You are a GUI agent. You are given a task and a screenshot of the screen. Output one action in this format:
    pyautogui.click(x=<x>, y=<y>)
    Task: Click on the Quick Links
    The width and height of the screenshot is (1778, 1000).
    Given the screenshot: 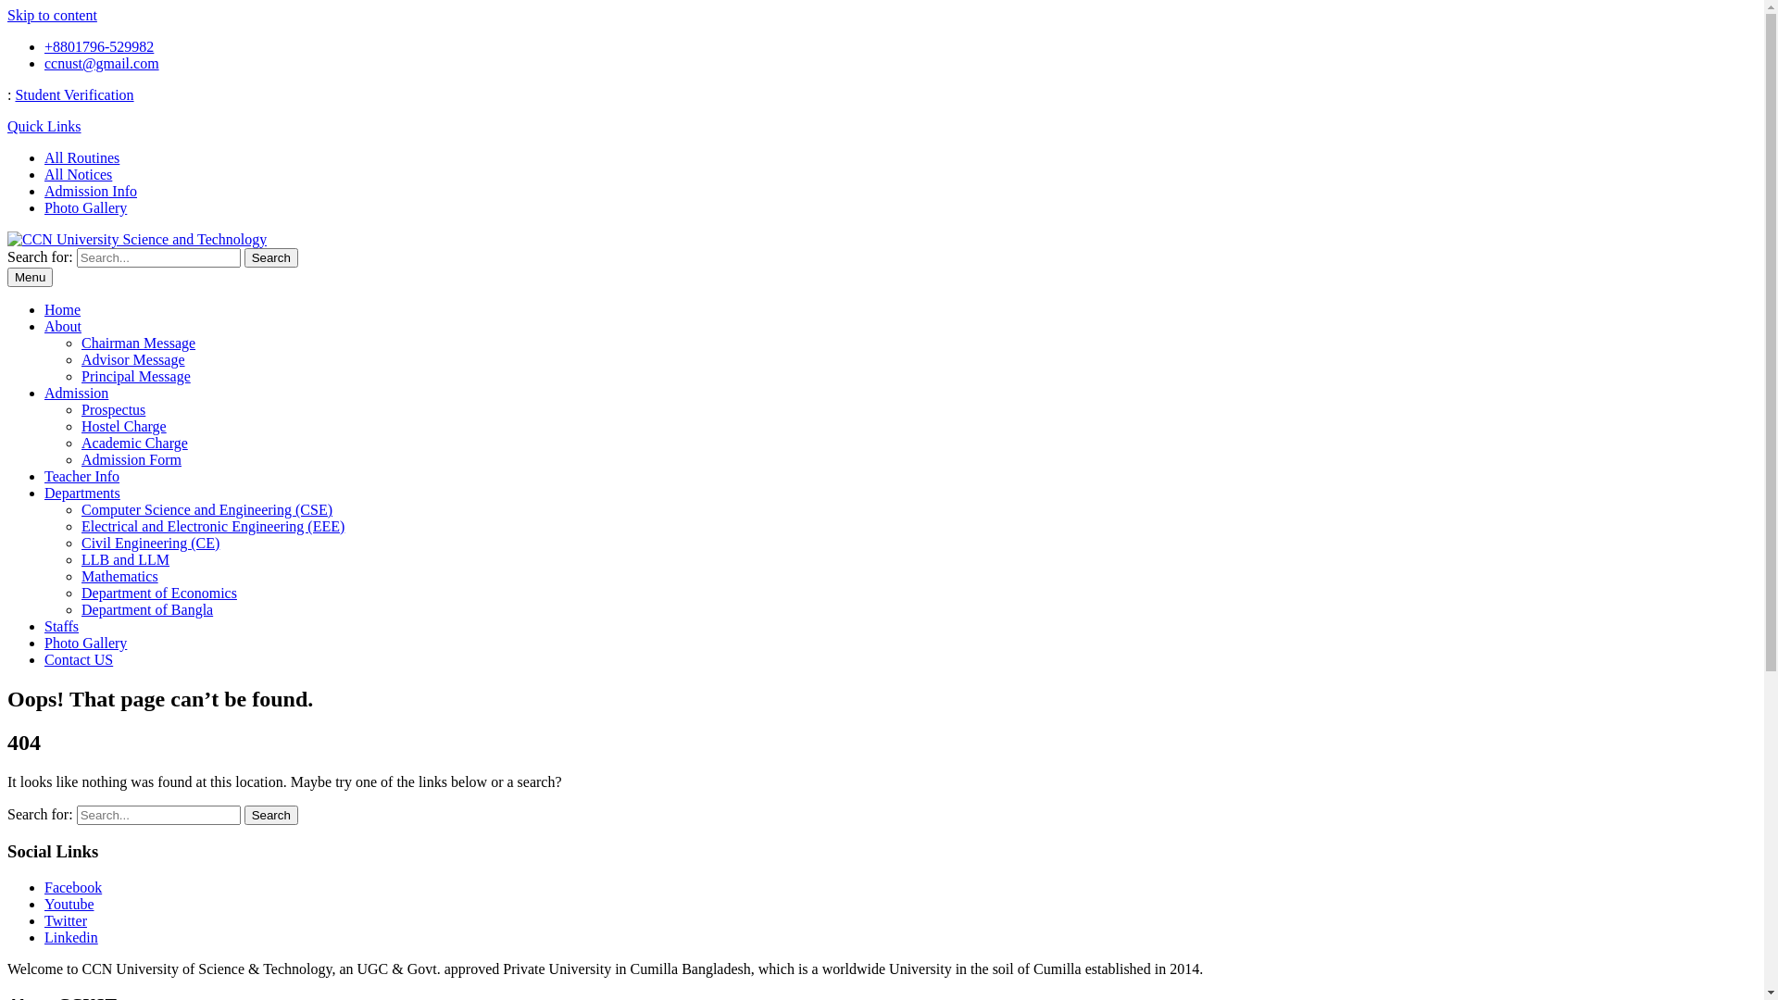 What is the action you would take?
    pyautogui.click(x=44, y=126)
    